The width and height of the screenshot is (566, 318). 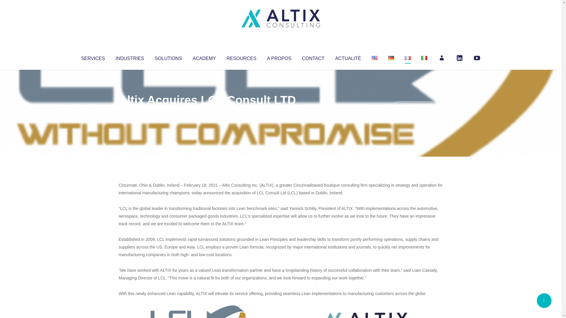 I want to click on ACADEMY, so click(x=204, y=57).